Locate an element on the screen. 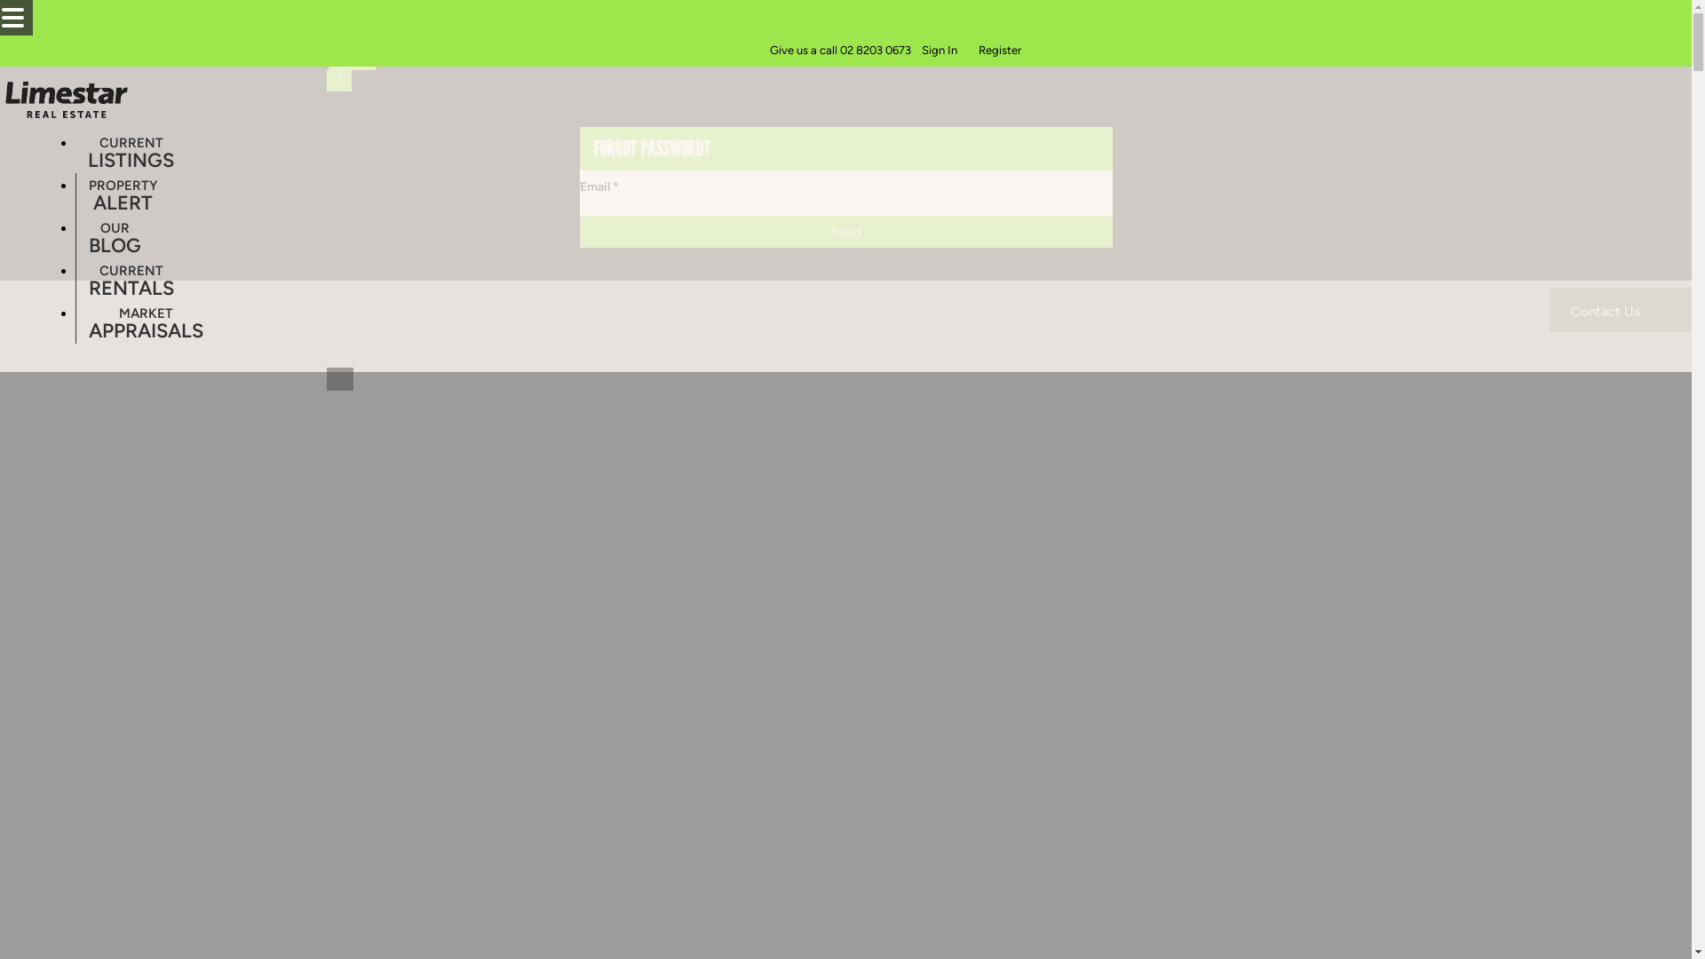  ? is located at coordinates (339, 81).